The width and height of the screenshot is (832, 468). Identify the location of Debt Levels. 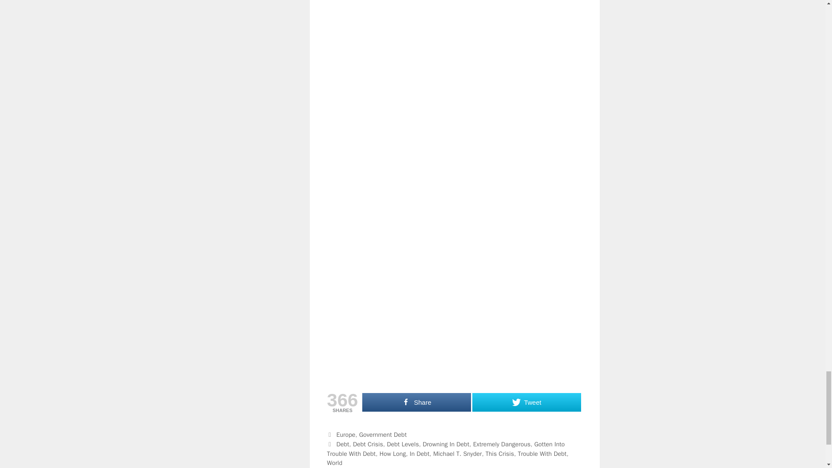
(403, 444).